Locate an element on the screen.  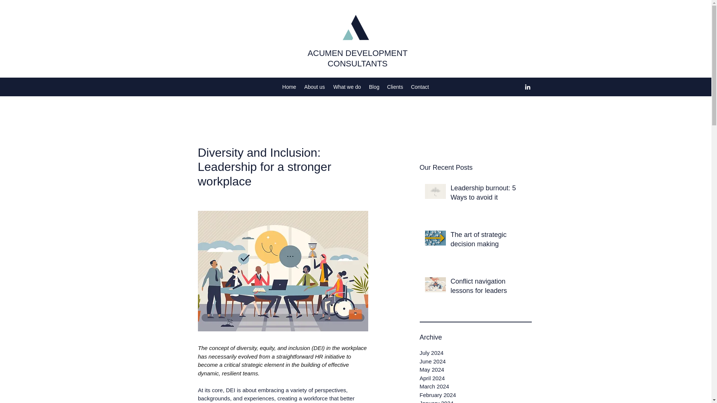
Home is located at coordinates (289, 87).